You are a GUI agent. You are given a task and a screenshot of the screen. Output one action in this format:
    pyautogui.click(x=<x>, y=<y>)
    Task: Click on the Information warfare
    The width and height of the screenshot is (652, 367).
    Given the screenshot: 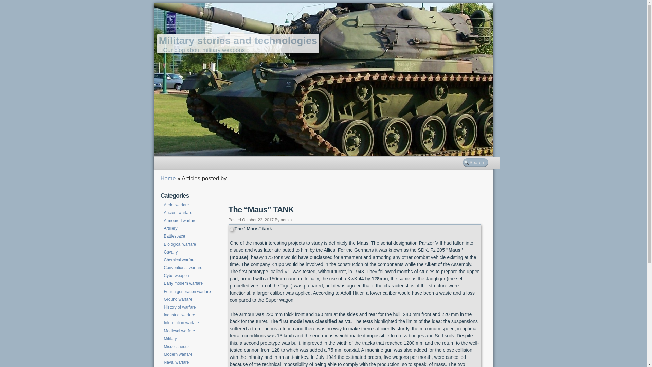 What is the action you would take?
    pyautogui.click(x=181, y=323)
    